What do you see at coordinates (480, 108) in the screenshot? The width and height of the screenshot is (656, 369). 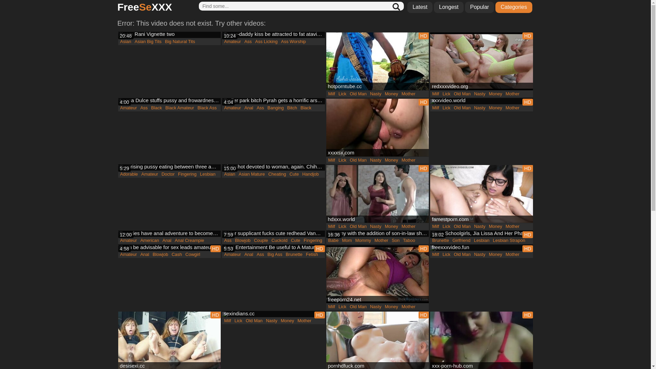 I see `Nasty` at bounding box center [480, 108].